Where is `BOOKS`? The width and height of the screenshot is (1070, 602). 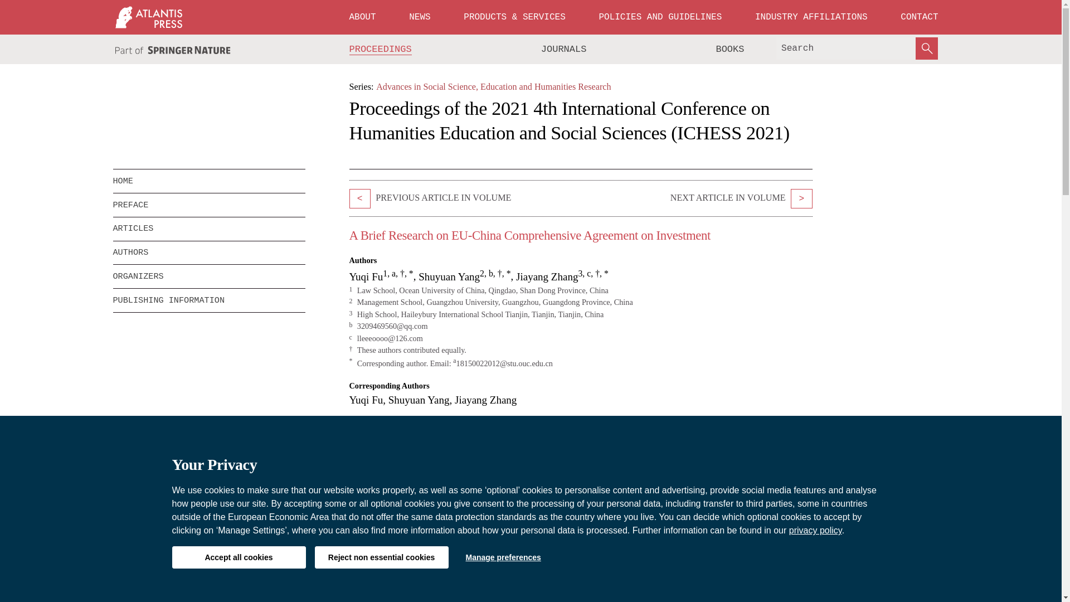
BOOKS is located at coordinates (729, 49).